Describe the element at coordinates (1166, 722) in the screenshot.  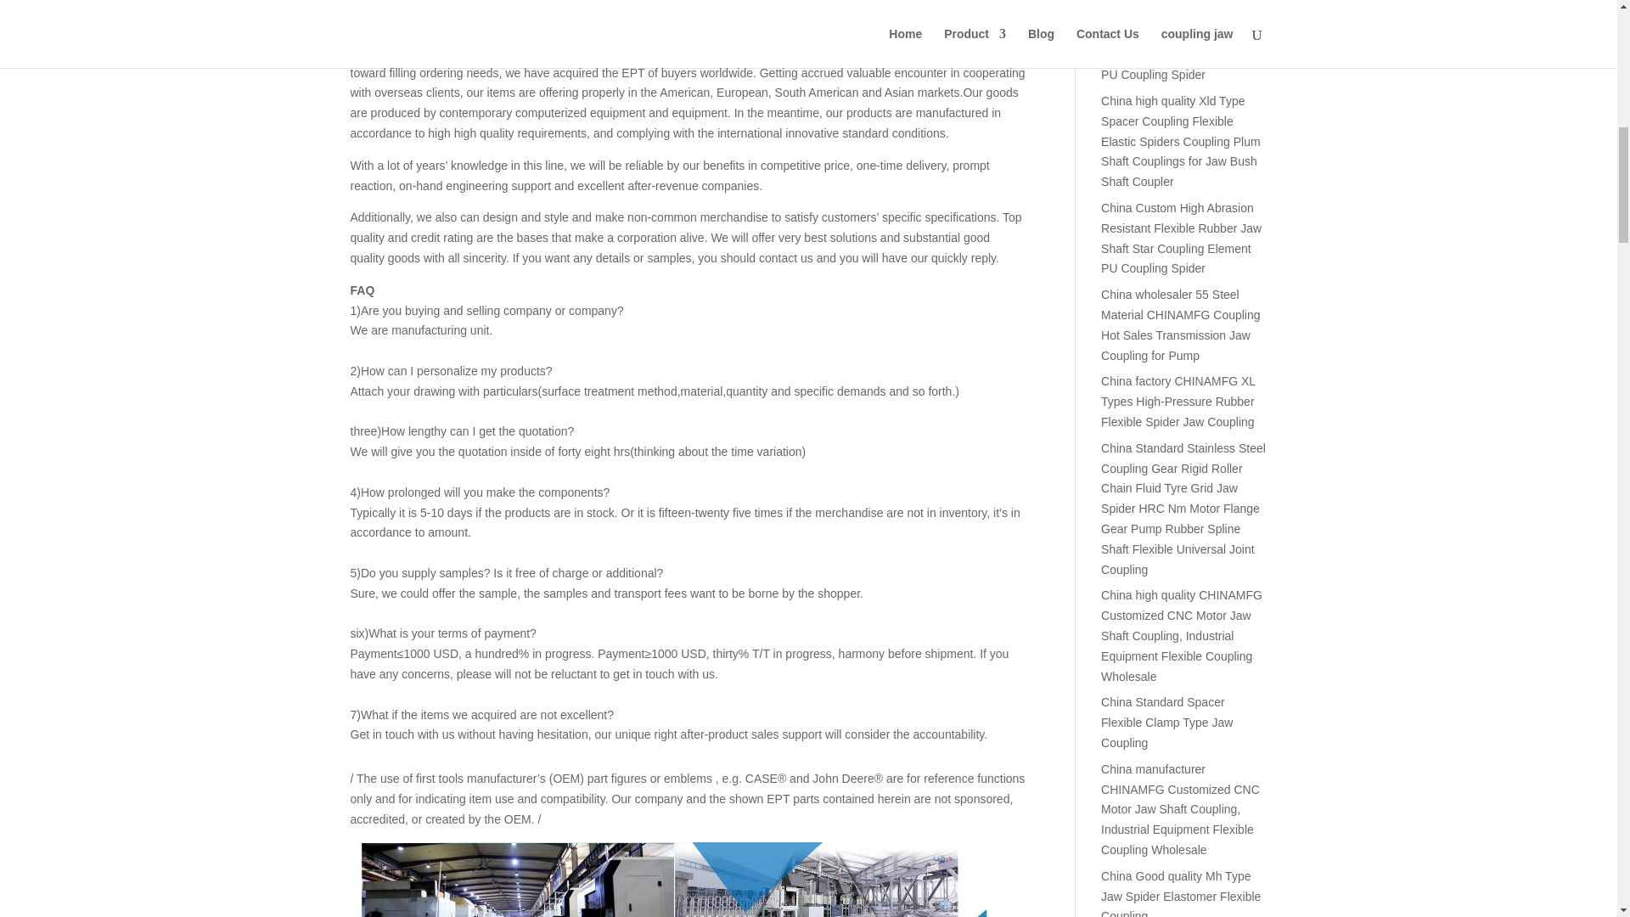
I see `China Standard Spacer Flexible Clamp Type Jaw Coupling` at that location.